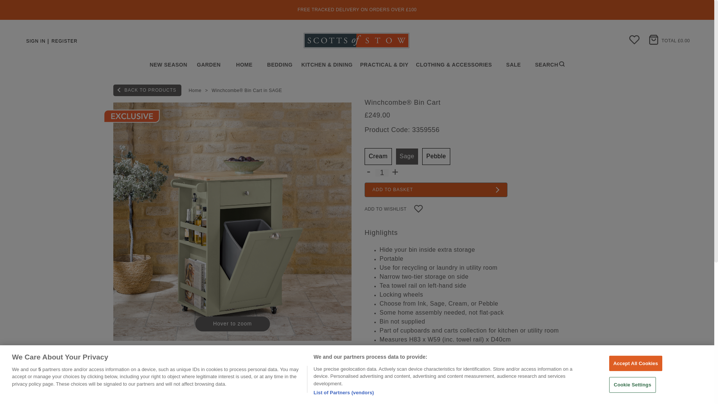  What do you see at coordinates (64, 41) in the screenshot?
I see `REGISTER` at bounding box center [64, 41].